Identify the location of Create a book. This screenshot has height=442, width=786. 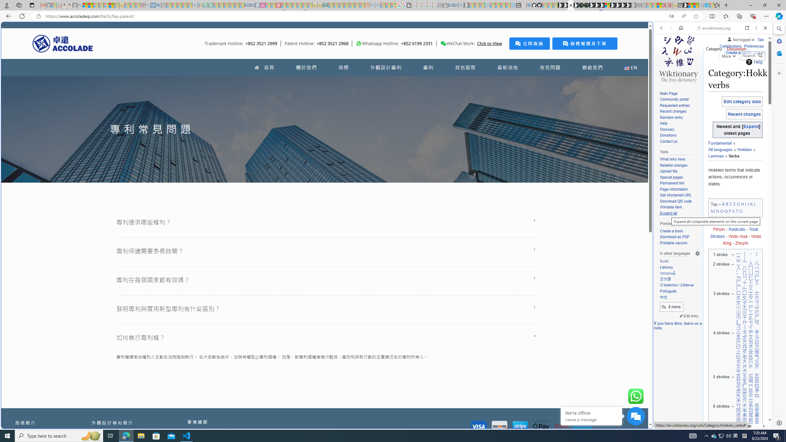
(671, 231).